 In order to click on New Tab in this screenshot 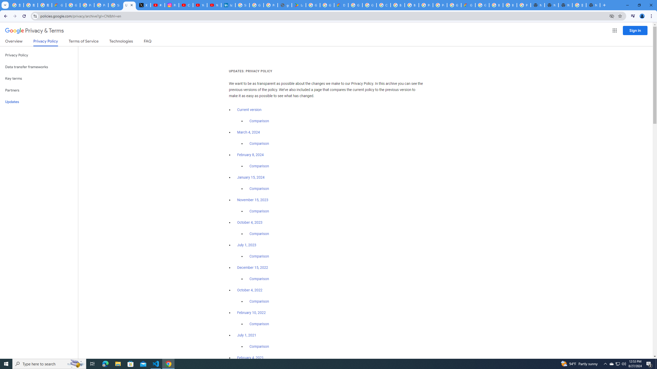, I will do `click(537, 5)`.